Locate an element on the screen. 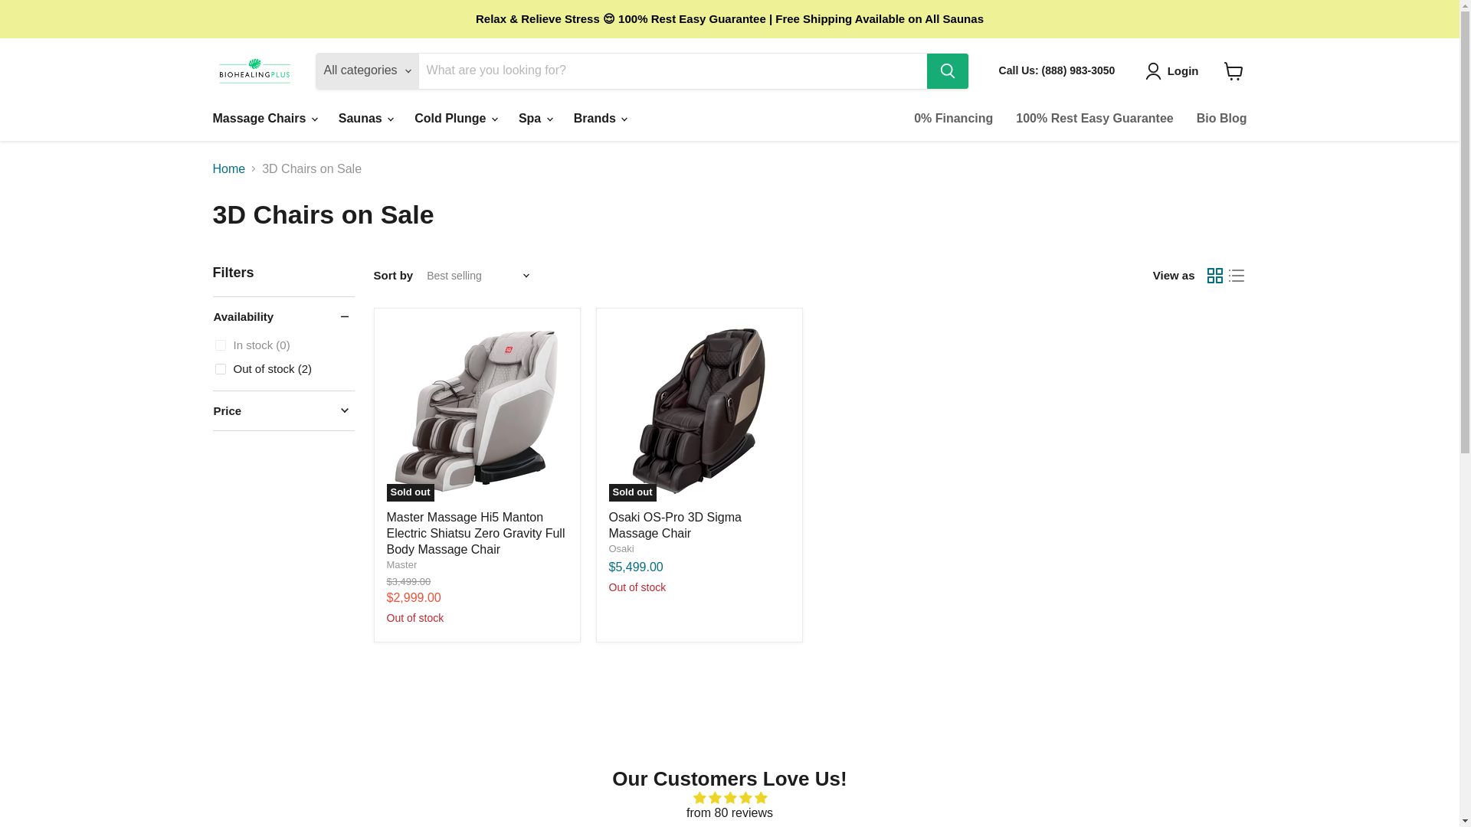 Image resolution: width=1471 pixels, height=827 pixels. Osaki is located at coordinates (621, 548).